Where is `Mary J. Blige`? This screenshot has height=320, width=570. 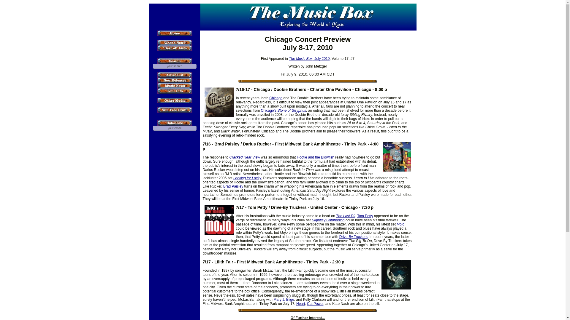
Mary J. Blige is located at coordinates (284, 300).